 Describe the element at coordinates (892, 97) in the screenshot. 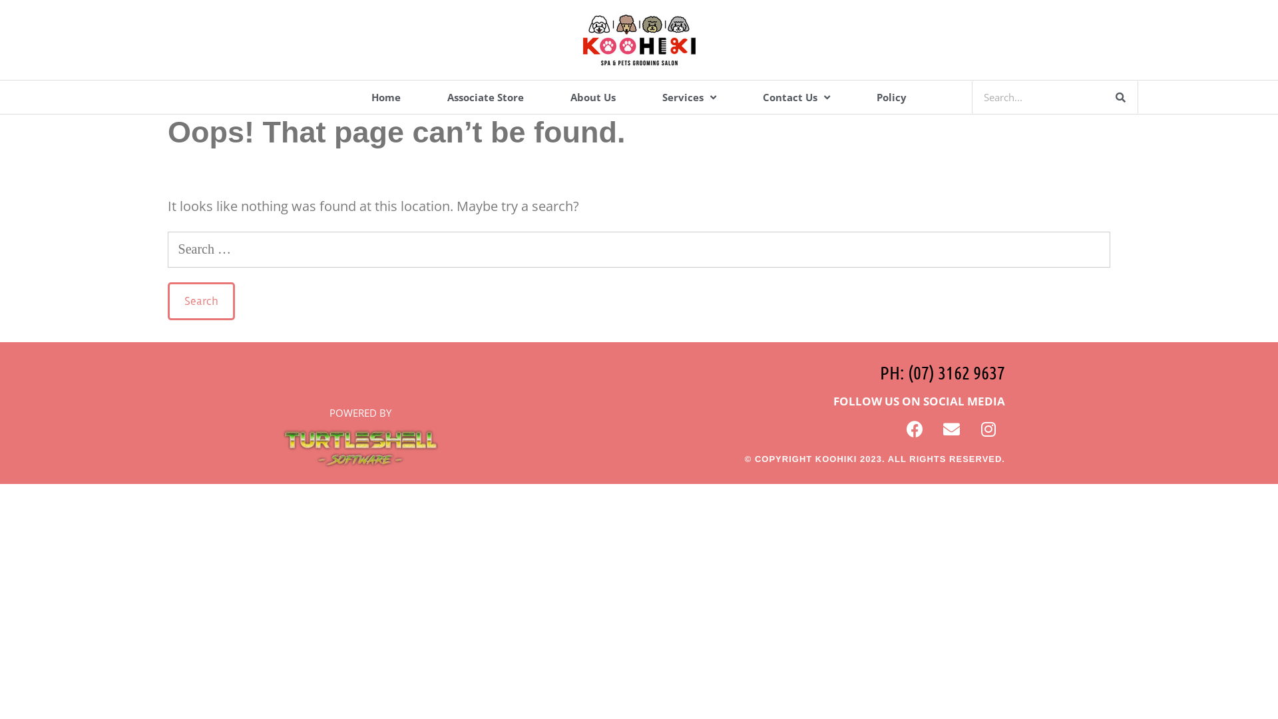

I see `Policy` at that location.